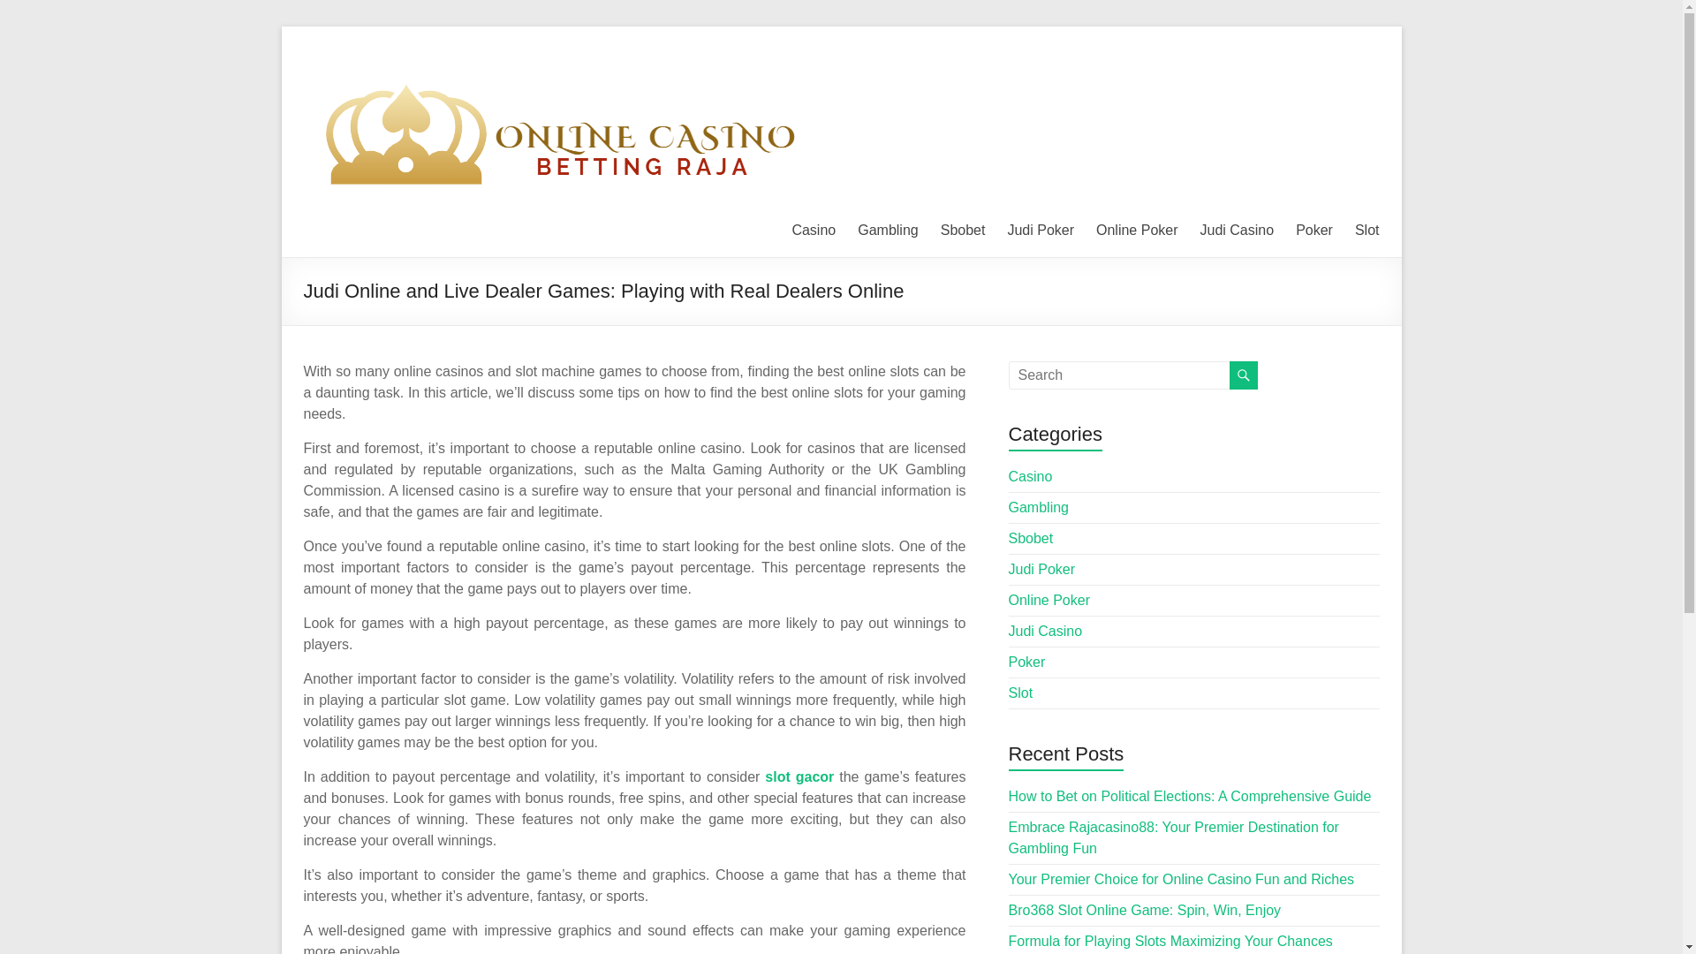 This screenshot has width=1696, height=954. Describe the element at coordinates (814, 231) in the screenshot. I see `Casino` at that location.